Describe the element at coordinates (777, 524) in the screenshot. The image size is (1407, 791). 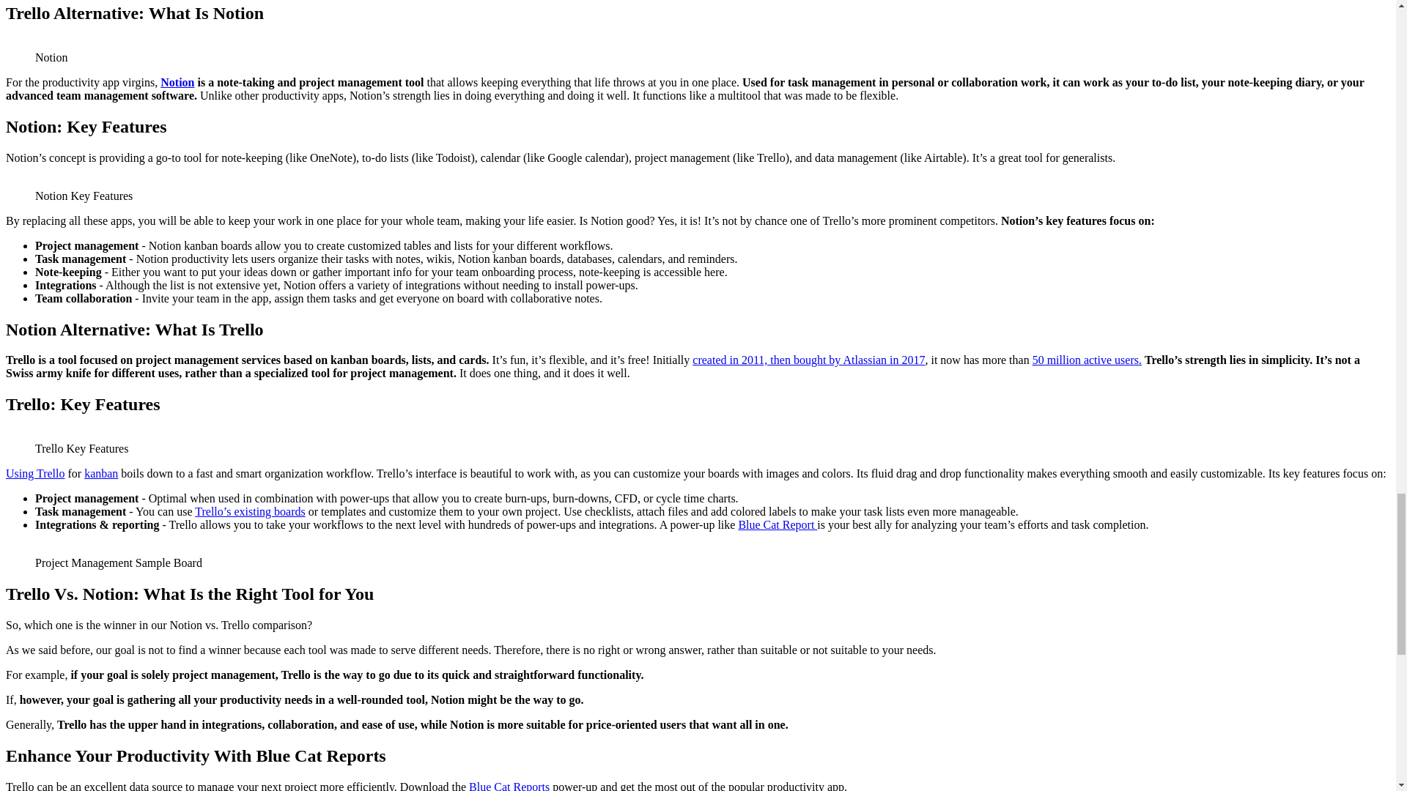
I see `Blue Cat Report` at that location.